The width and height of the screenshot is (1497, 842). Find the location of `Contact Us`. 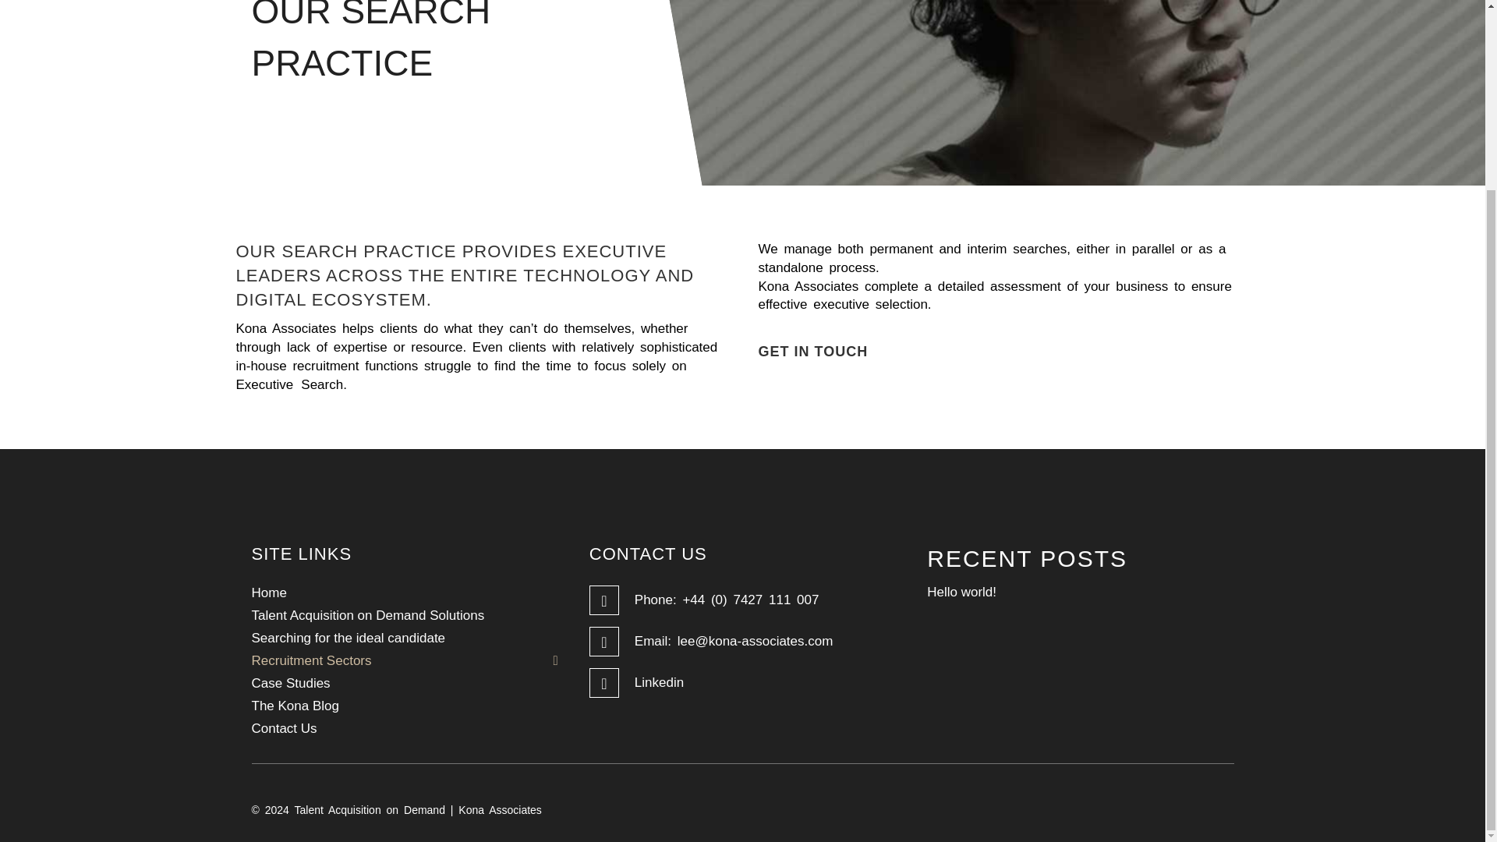

Contact Us is located at coordinates (404, 728).